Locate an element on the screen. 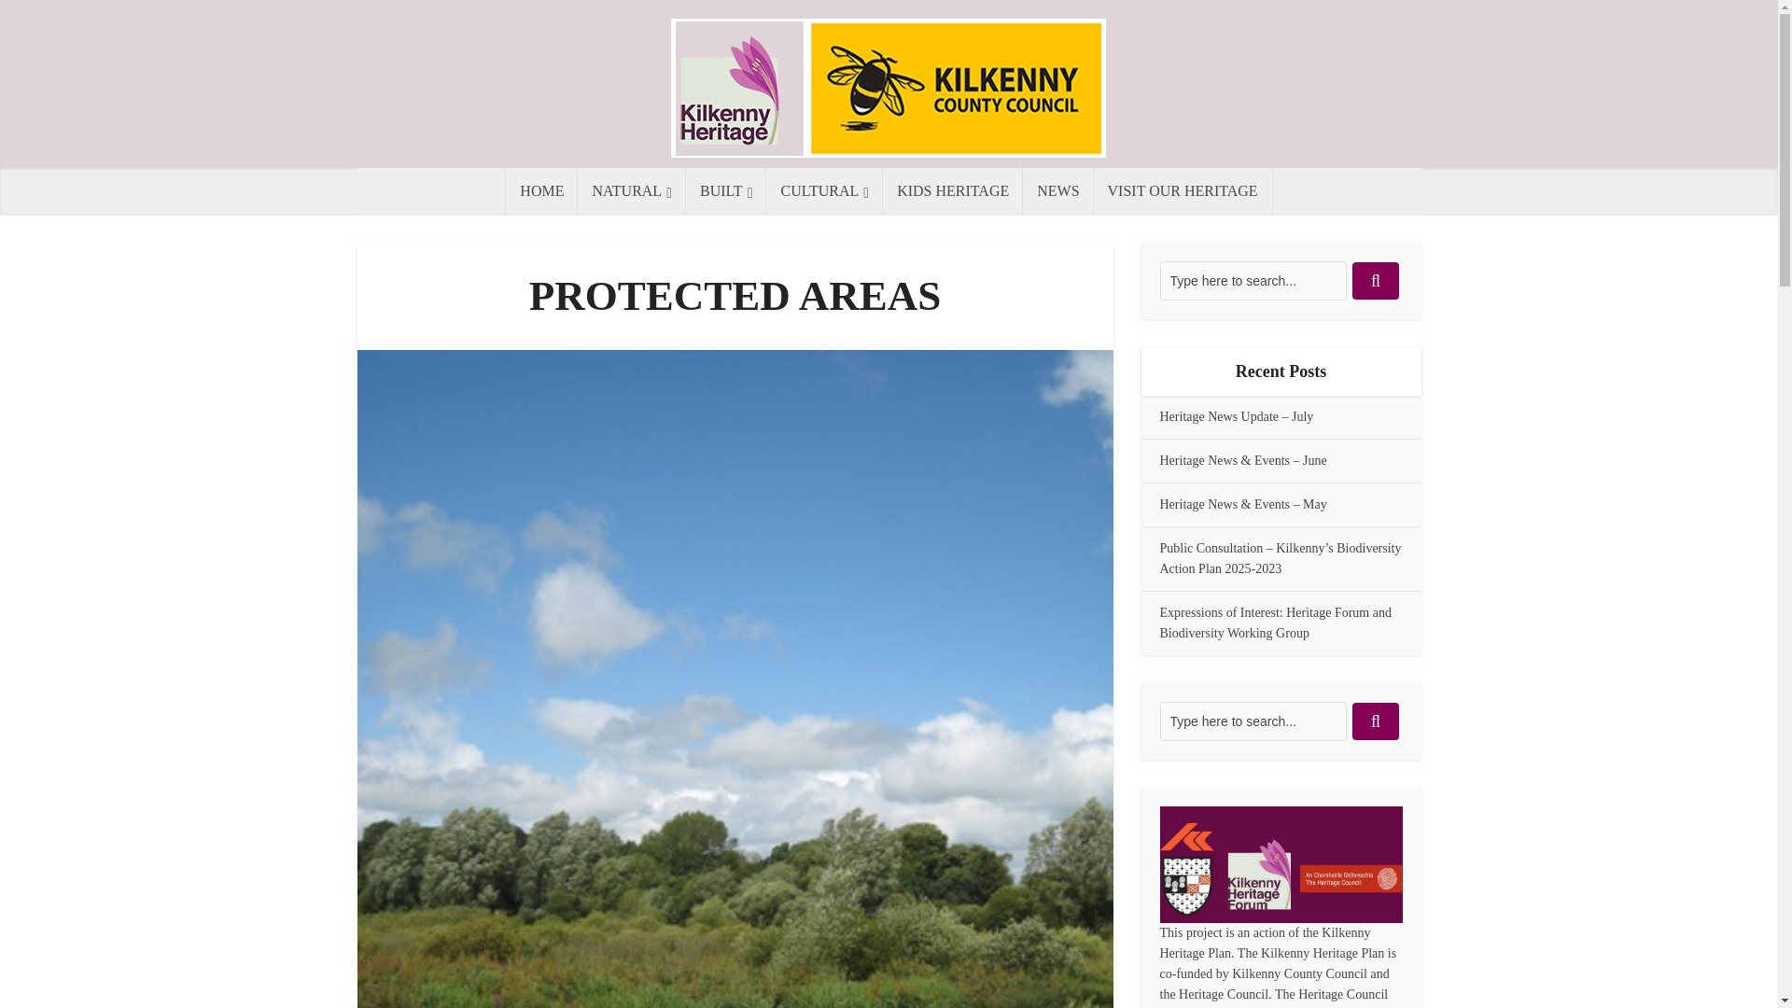 The image size is (1792, 1008). Kilkenny Heritage is located at coordinates (889, 88).